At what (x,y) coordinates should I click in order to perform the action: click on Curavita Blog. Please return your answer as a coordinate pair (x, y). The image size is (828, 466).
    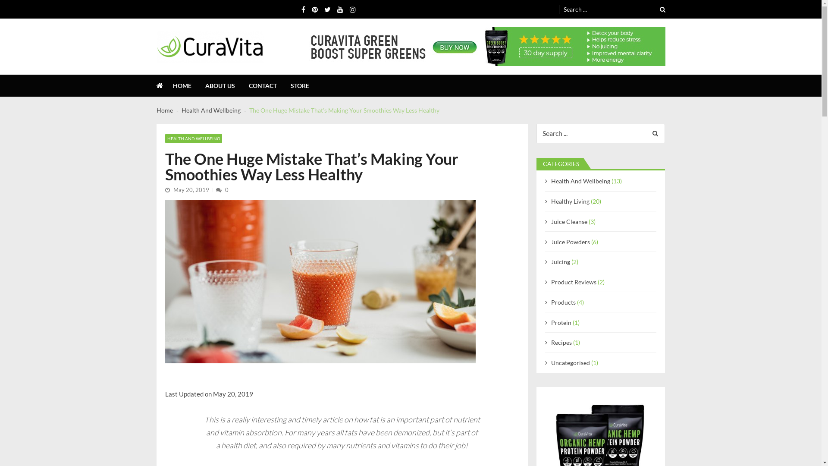
    Looking at the image, I should click on (184, 67).